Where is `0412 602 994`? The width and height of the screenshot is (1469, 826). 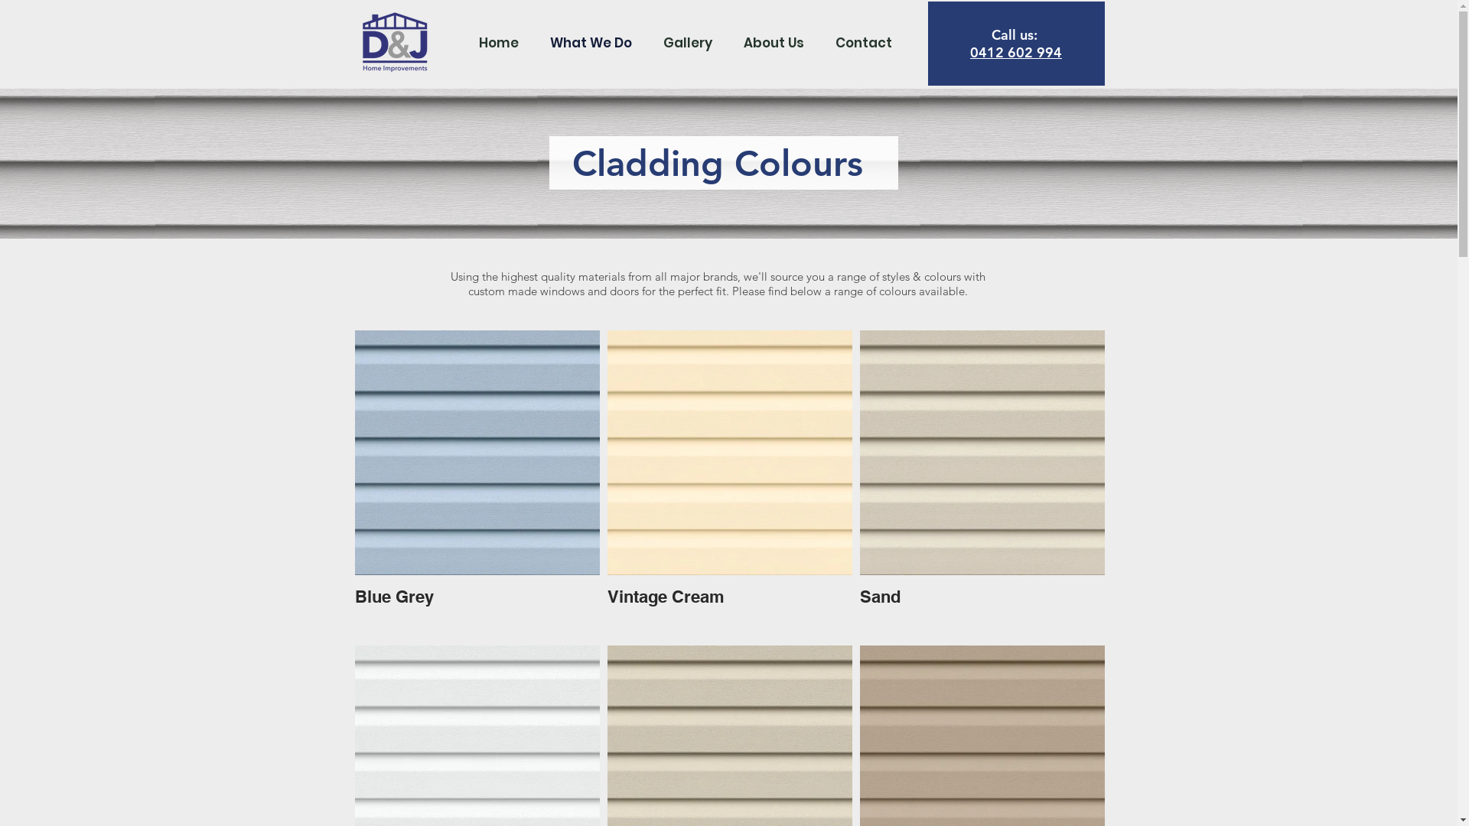
0412 602 994 is located at coordinates (1016, 52).